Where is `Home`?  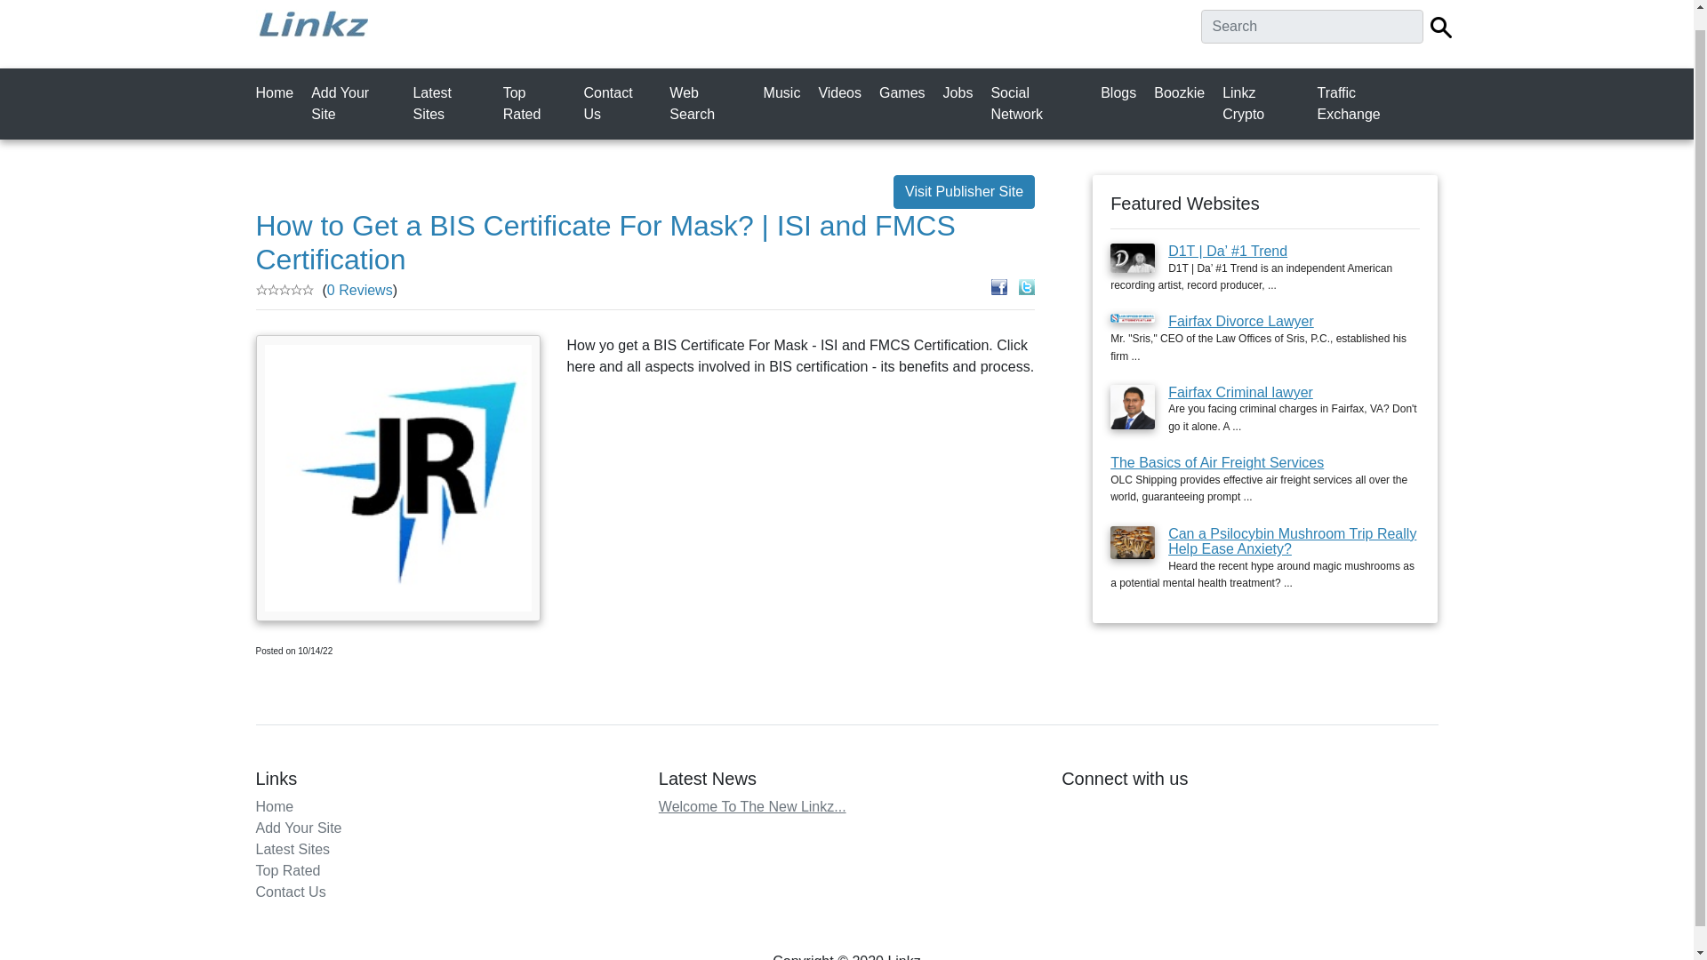
Home is located at coordinates (279, 93).